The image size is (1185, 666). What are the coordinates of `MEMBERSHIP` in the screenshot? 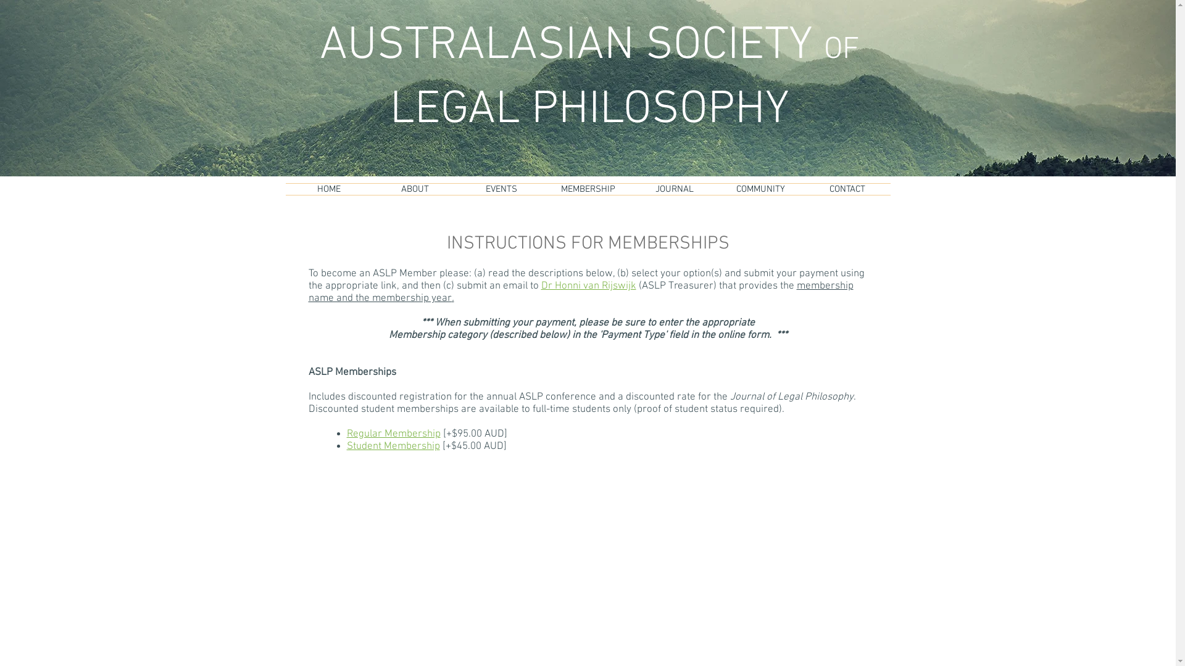 It's located at (588, 189).